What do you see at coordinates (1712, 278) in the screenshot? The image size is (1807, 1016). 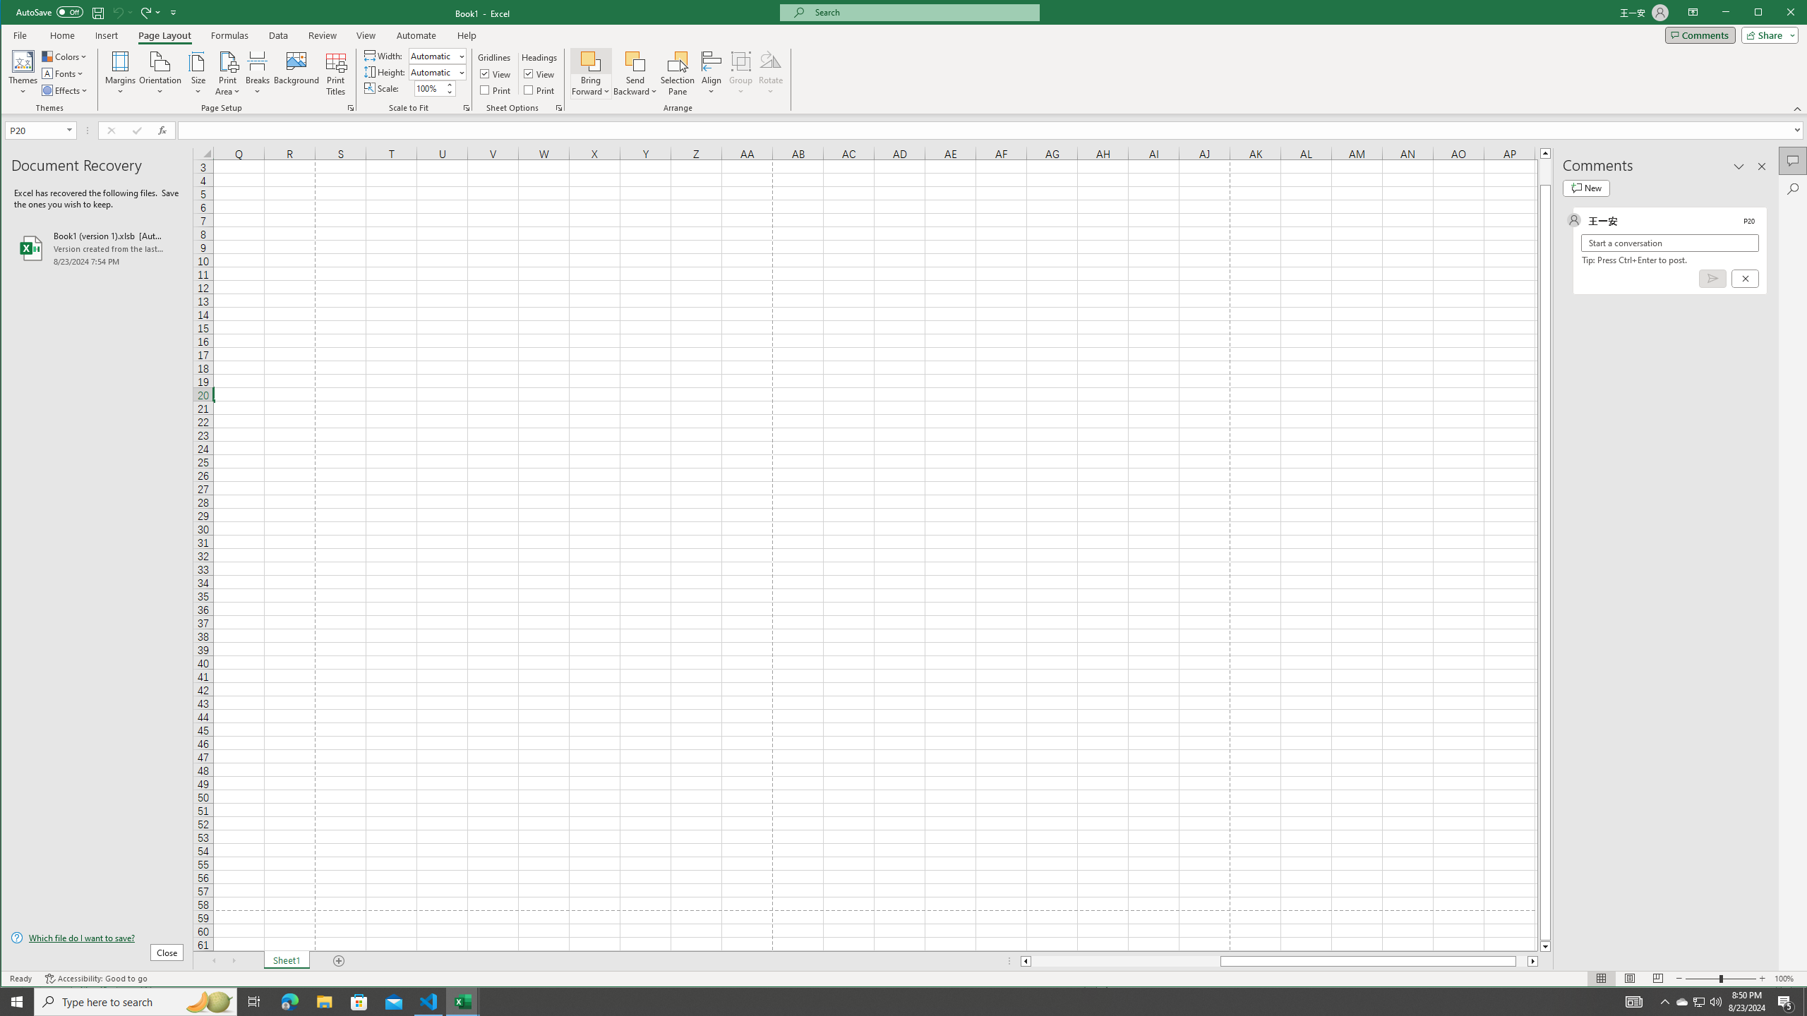 I see `Post comment (Ctrl + Enter)` at bounding box center [1712, 278].